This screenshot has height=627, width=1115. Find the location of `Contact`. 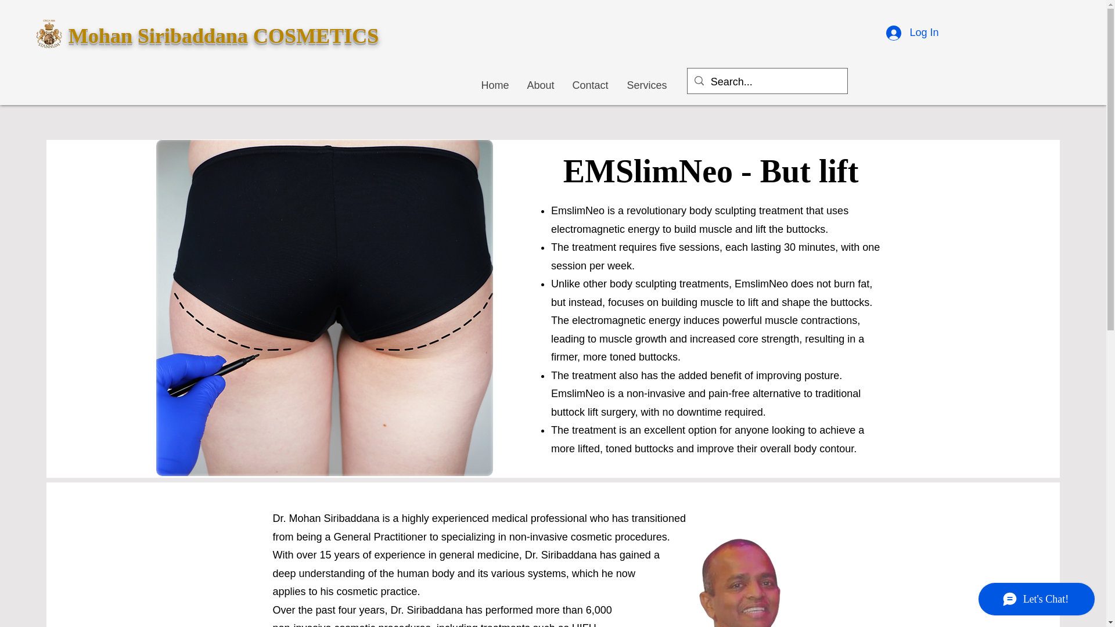

Contact is located at coordinates (590, 85).